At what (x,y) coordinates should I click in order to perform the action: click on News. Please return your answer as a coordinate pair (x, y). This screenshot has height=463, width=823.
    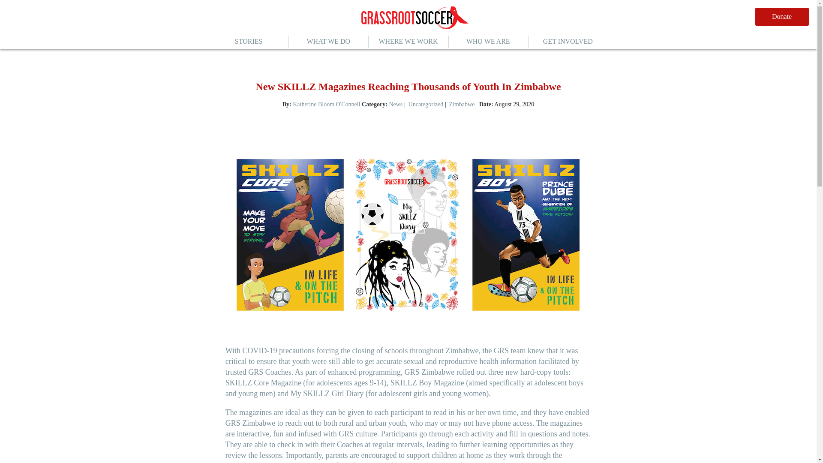
    Looking at the image, I should click on (395, 104).